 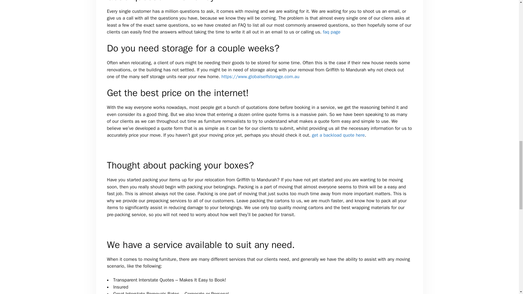 I want to click on faq page, so click(x=331, y=32).